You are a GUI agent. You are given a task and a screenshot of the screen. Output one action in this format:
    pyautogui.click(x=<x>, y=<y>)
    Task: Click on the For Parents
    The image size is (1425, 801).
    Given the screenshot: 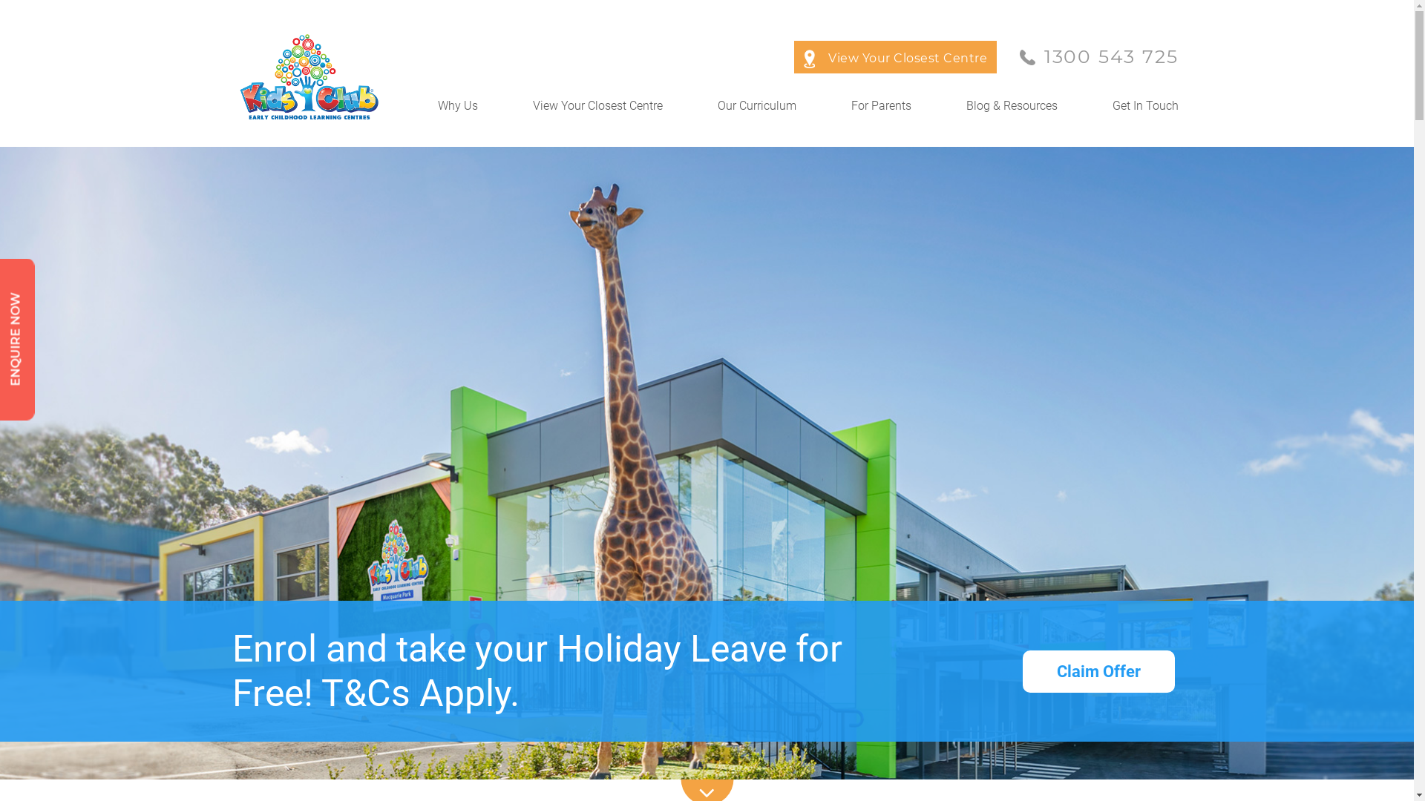 What is the action you would take?
    pyautogui.click(x=880, y=111)
    